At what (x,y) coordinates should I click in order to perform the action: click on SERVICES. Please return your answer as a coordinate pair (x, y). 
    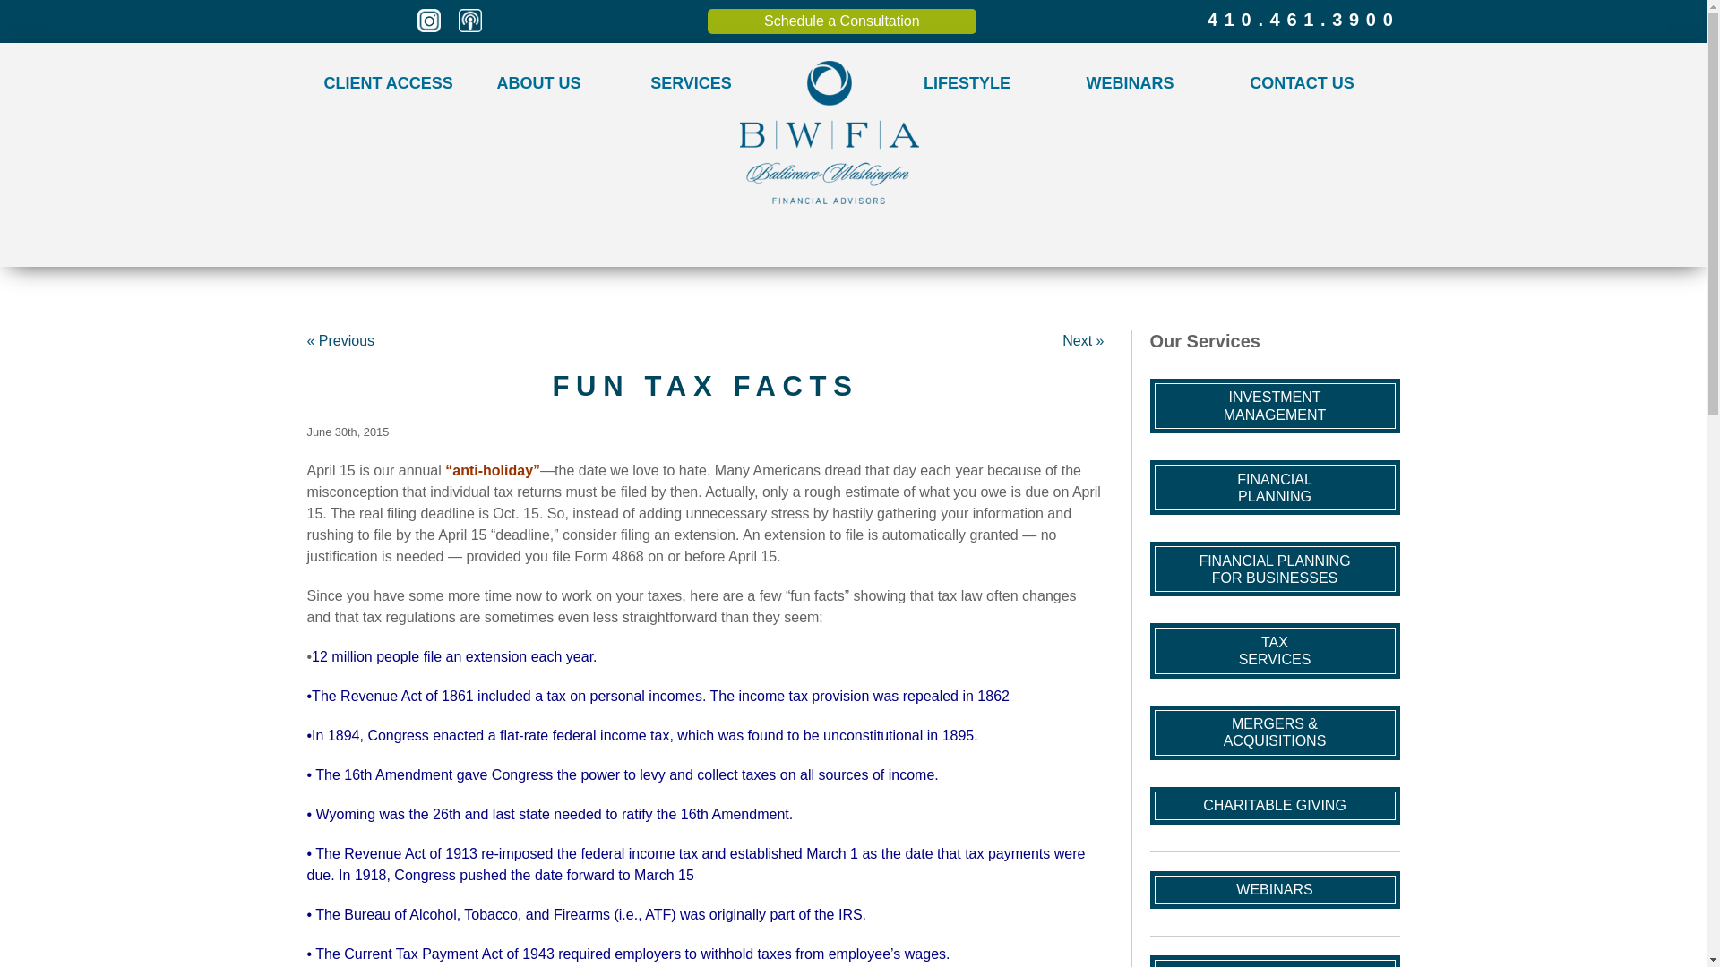
    Looking at the image, I should click on (690, 82).